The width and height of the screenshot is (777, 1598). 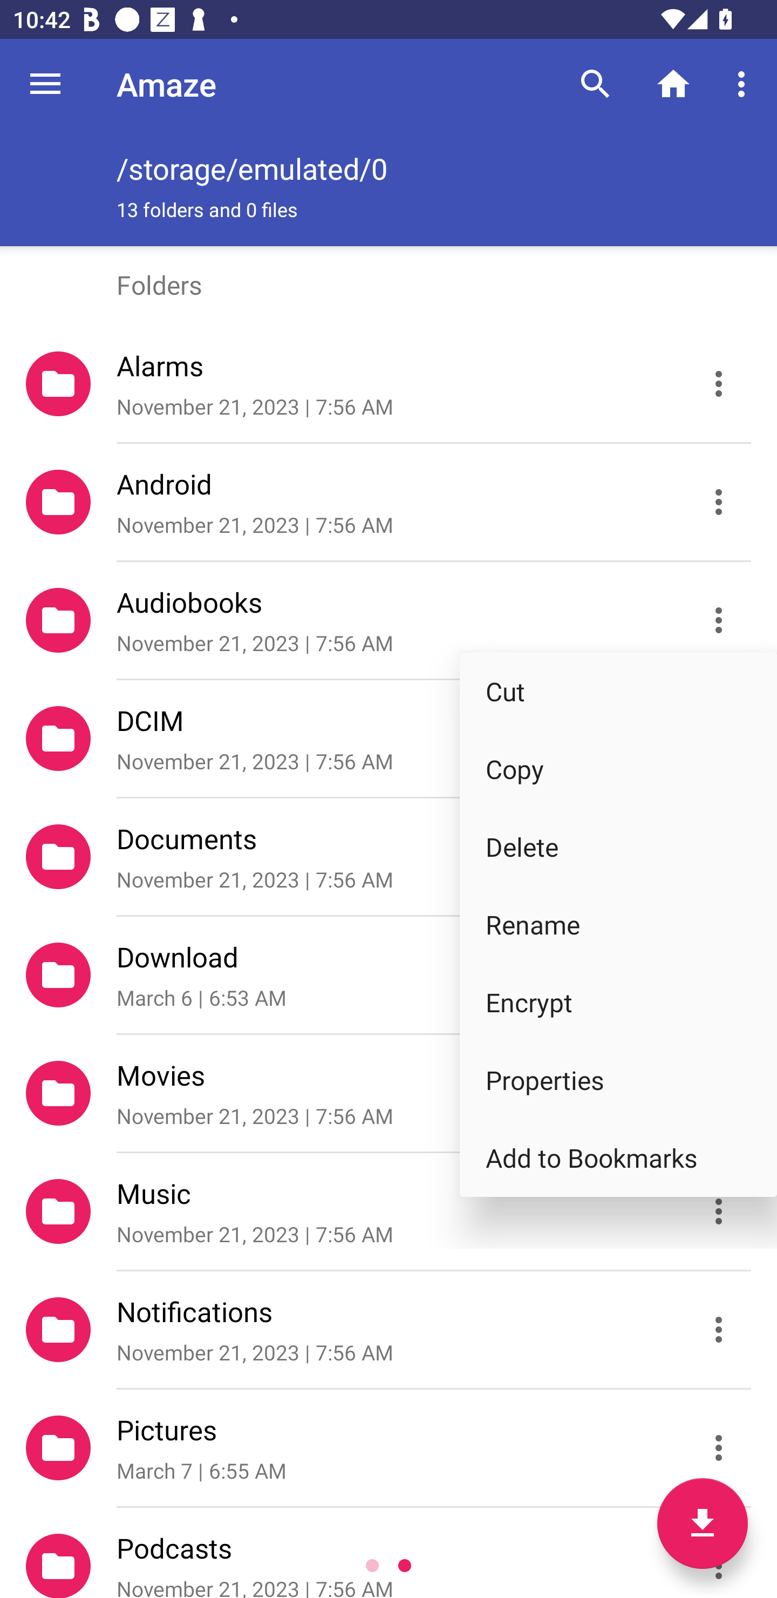 I want to click on Encrypt, so click(x=618, y=1002).